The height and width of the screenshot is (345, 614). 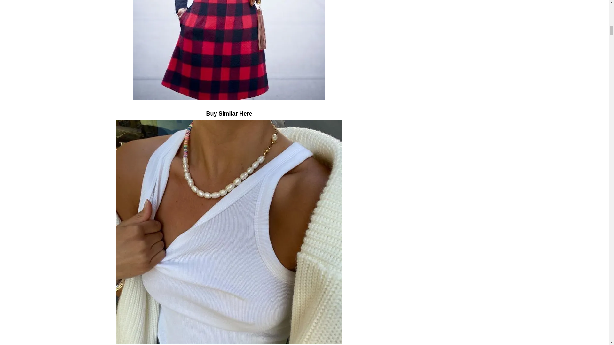 What do you see at coordinates (229, 50) in the screenshot?
I see `Necklaces For Women Best Designs To Try This Year 2023` at bounding box center [229, 50].